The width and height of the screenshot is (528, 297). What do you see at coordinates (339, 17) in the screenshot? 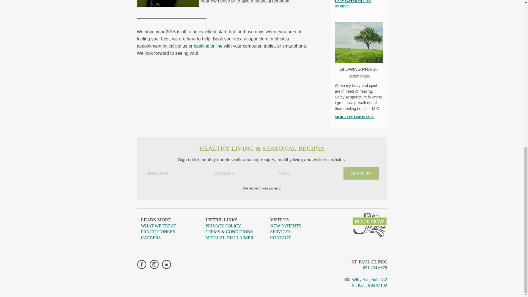
I see `NEW PATIENTS` at bounding box center [339, 17].